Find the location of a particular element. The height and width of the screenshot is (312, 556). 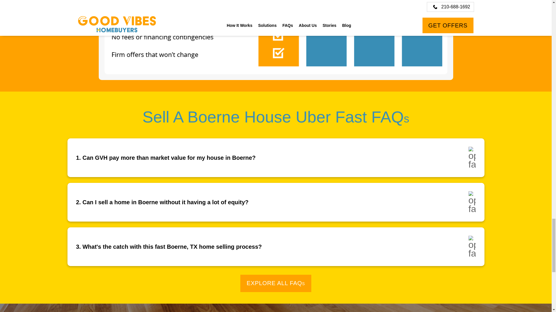

EXPLORE ALL FAQS is located at coordinates (276, 283).